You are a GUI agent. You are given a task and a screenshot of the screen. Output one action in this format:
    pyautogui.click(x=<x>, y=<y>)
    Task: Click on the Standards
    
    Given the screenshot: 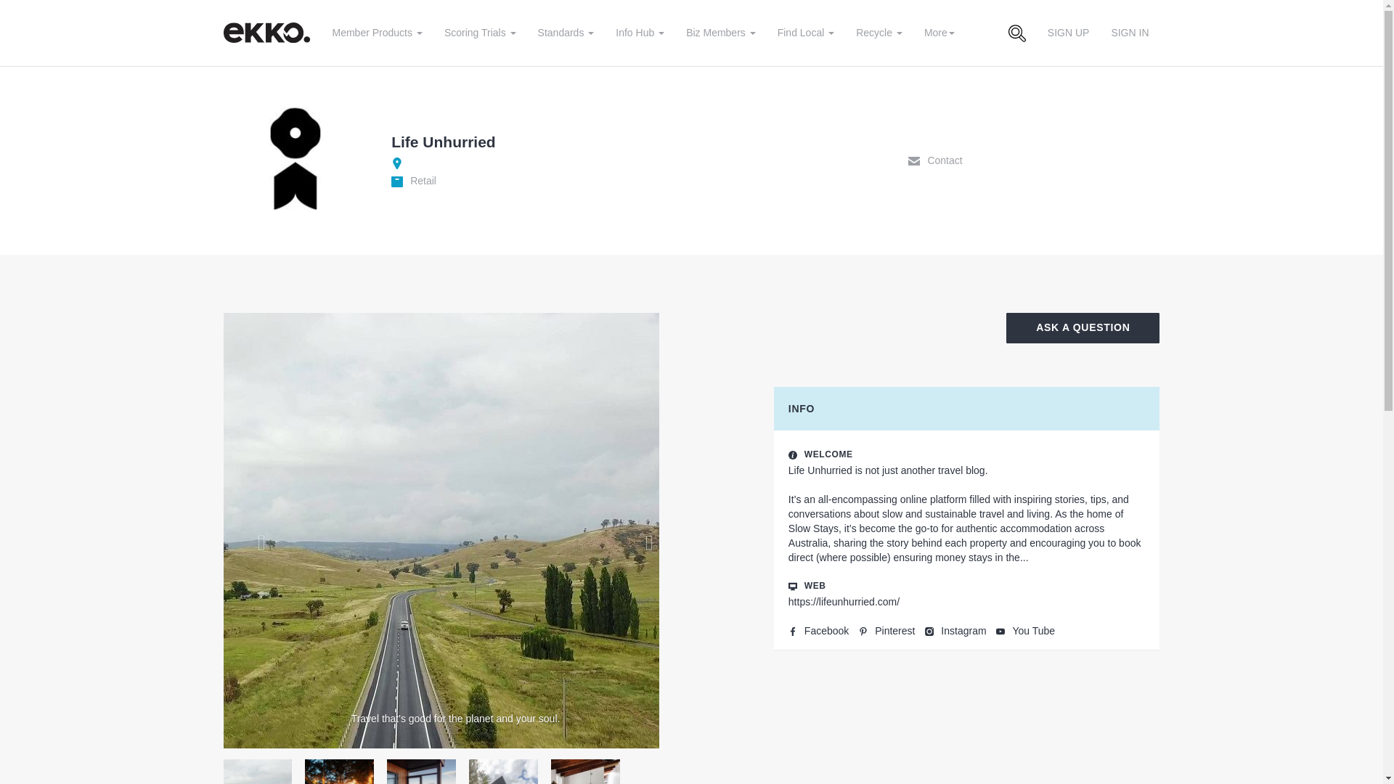 What is the action you would take?
    pyautogui.click(x=566, y=32)
    